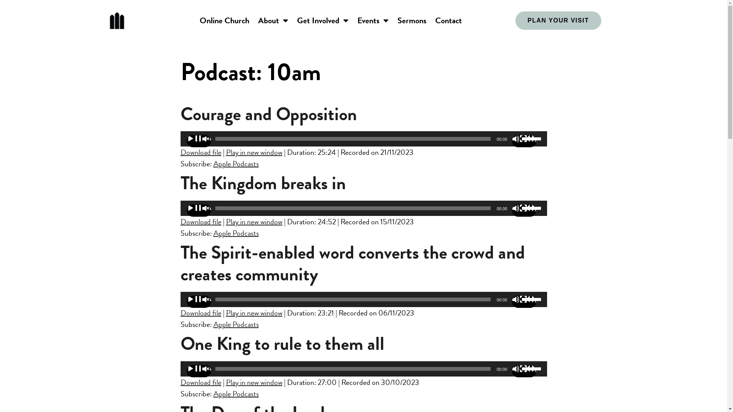 This screenshot has height=412, width=733. Describe the element at coordinates (201, 152) in the screenshot. I see `Download file` at that location.